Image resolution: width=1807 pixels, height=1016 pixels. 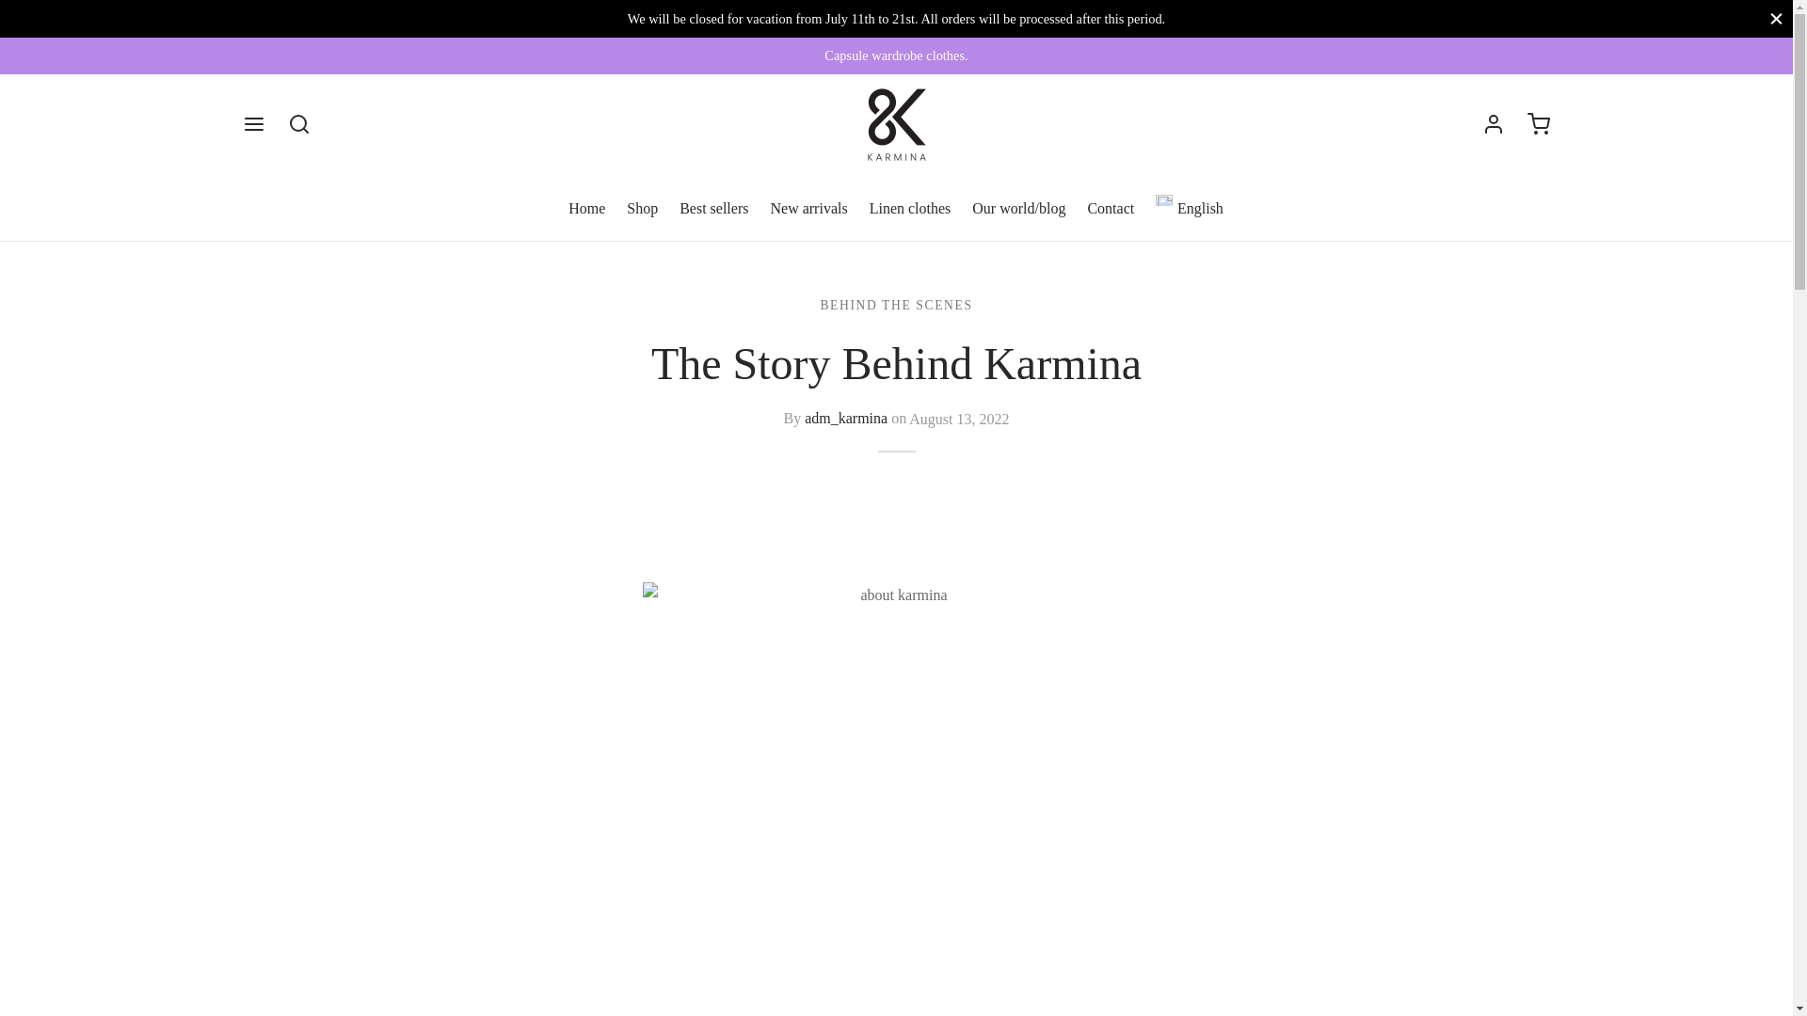 What do you see at coordinates (1190, 209) in the screenshot?
I see `English` at bounding box center [1190, 209].